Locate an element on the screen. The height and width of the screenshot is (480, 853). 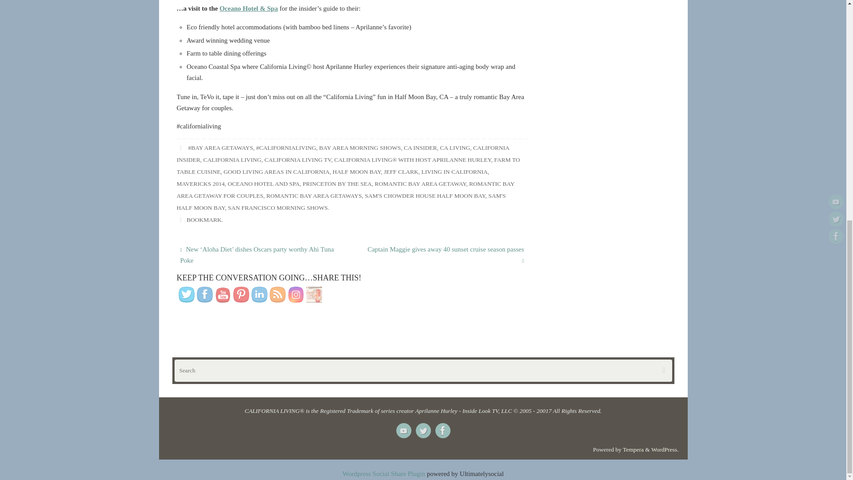
GOOD LIVING AREAS IN CALIFORNIA is located at coordinates (276, 172).